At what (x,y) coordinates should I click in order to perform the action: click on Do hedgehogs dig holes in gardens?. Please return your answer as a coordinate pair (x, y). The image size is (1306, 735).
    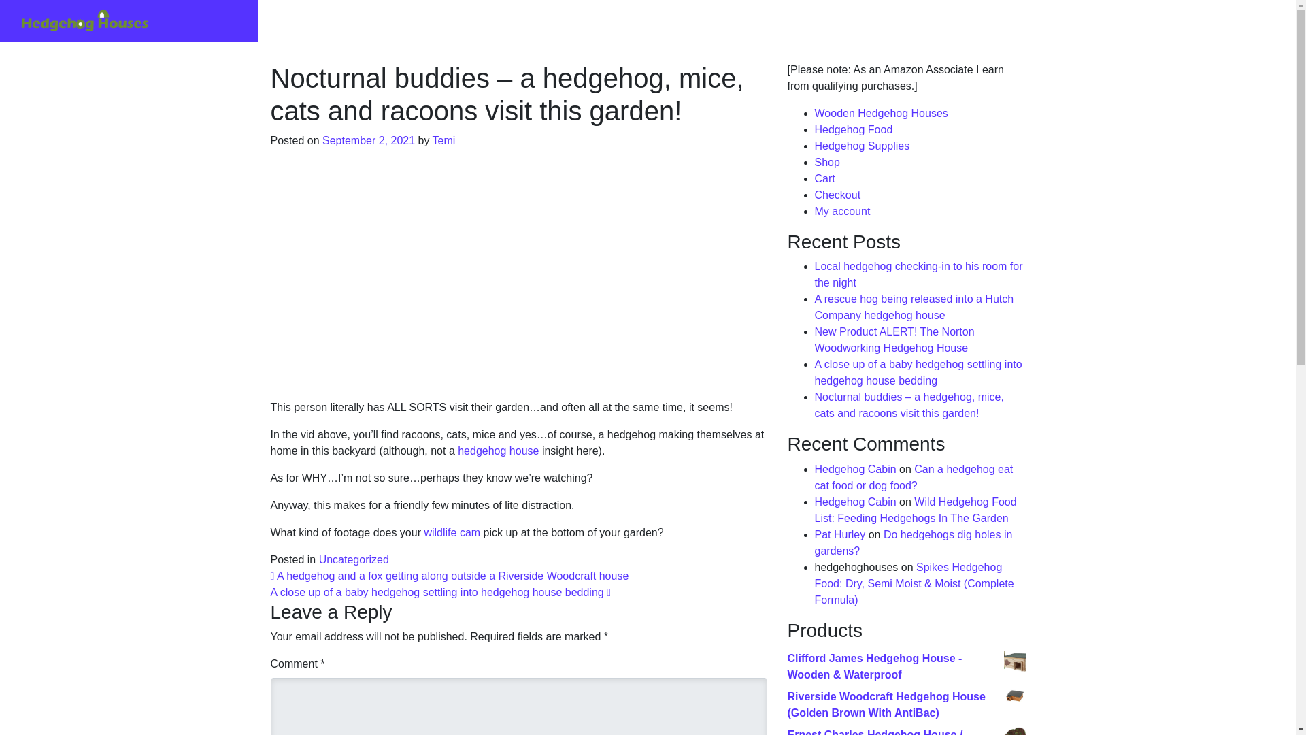
    Looking at the image, I should click on (914, 542).